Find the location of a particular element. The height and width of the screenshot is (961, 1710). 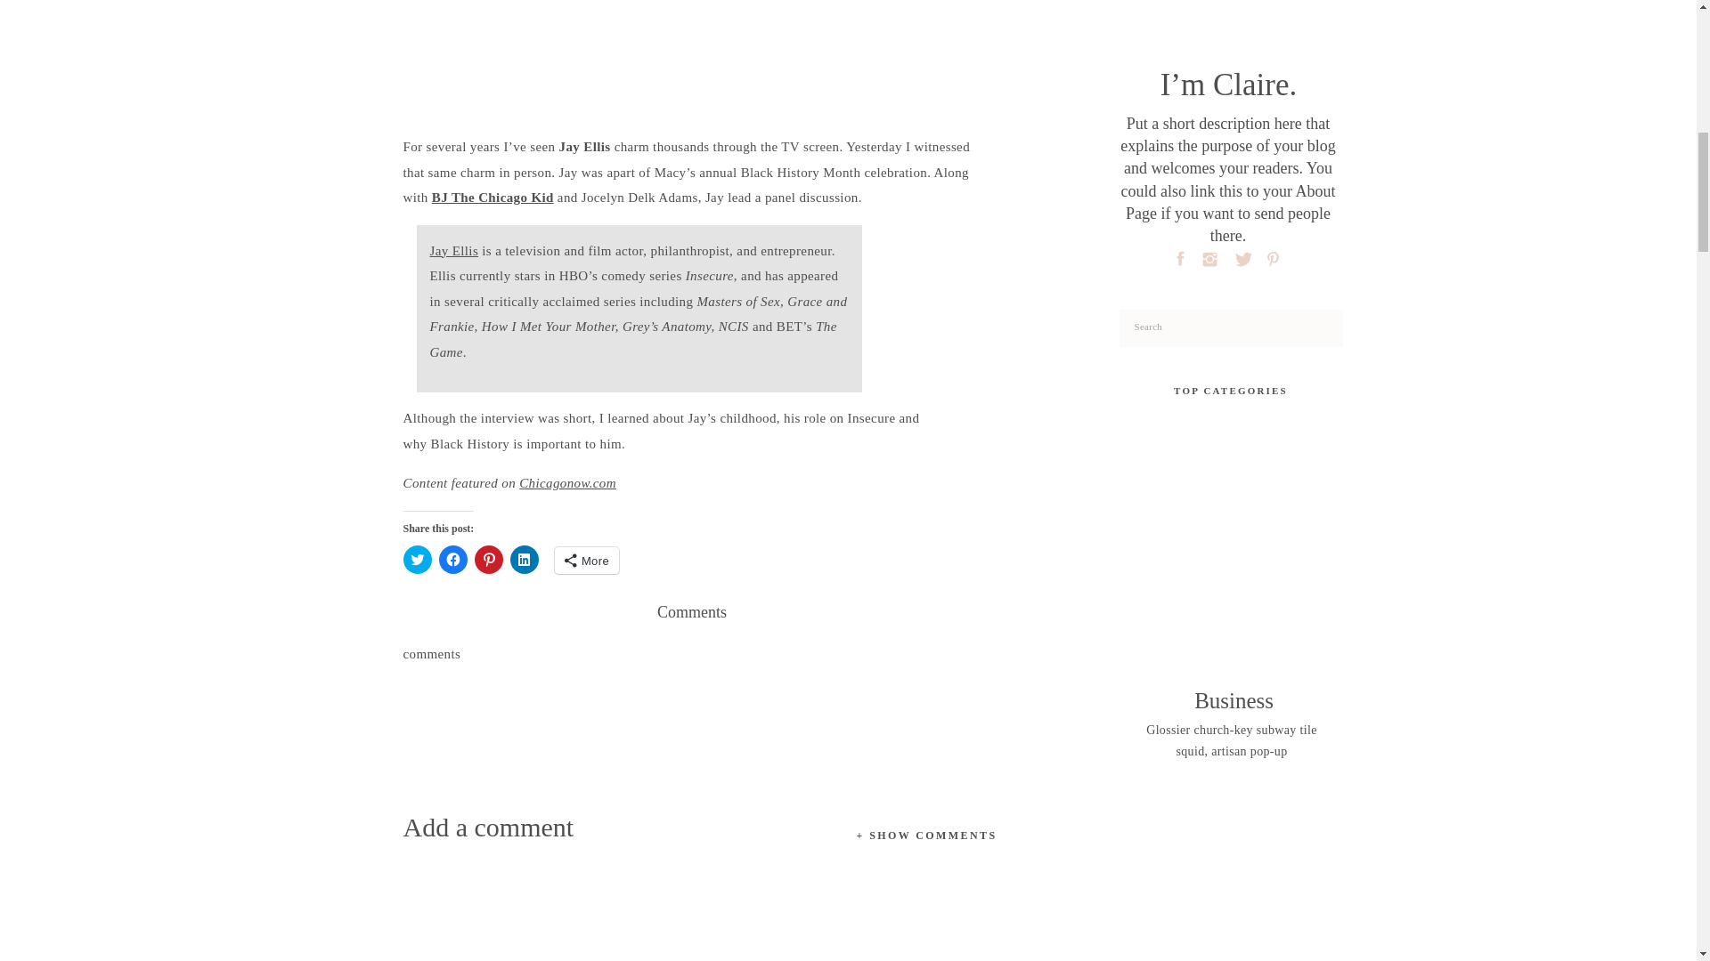

Click to share on Facebook is located at coordinates (452, 559).